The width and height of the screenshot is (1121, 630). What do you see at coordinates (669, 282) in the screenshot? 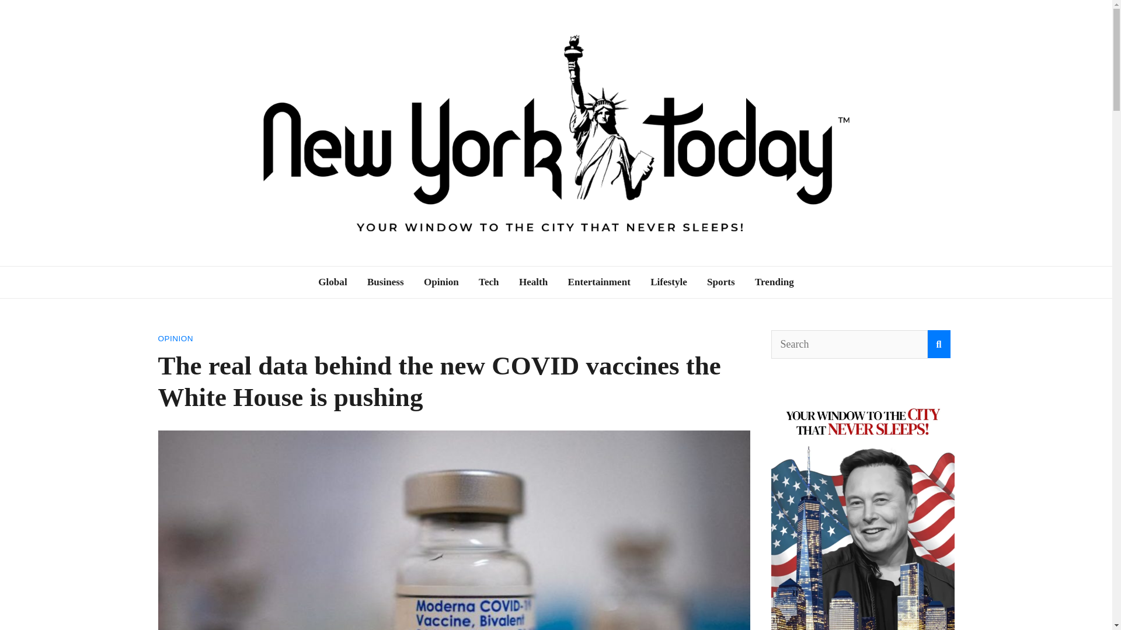
I see `Lifestyle` at bounding box center [669, 282].